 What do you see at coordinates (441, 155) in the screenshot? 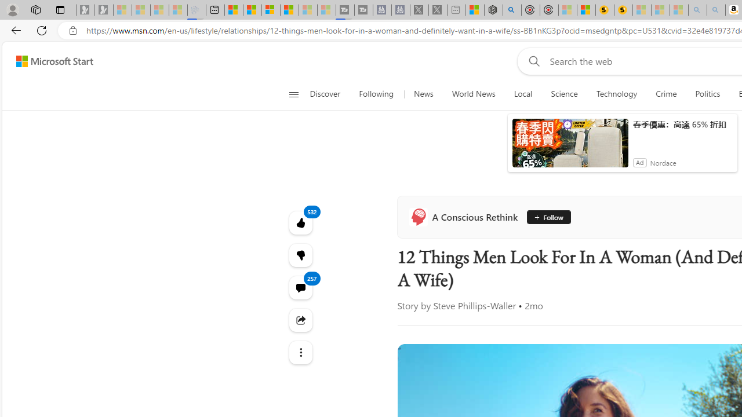
I see `Sports` at bounding box center [441, 155].